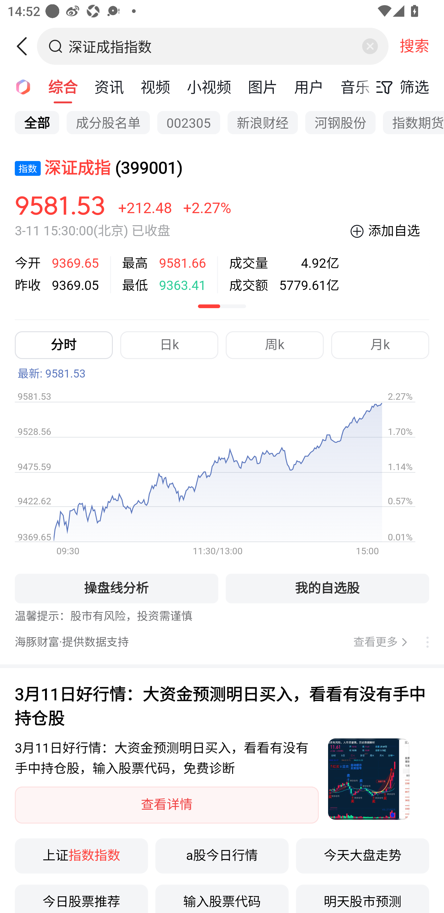 This screenshot has height=913, width=444. I want to click on 明天股市预测, so click(363, 899).